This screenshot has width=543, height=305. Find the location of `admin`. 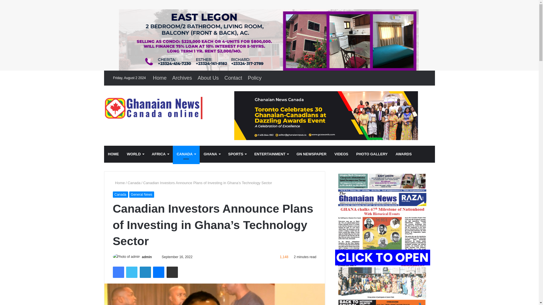

admin is located at coordinates (147, 257).